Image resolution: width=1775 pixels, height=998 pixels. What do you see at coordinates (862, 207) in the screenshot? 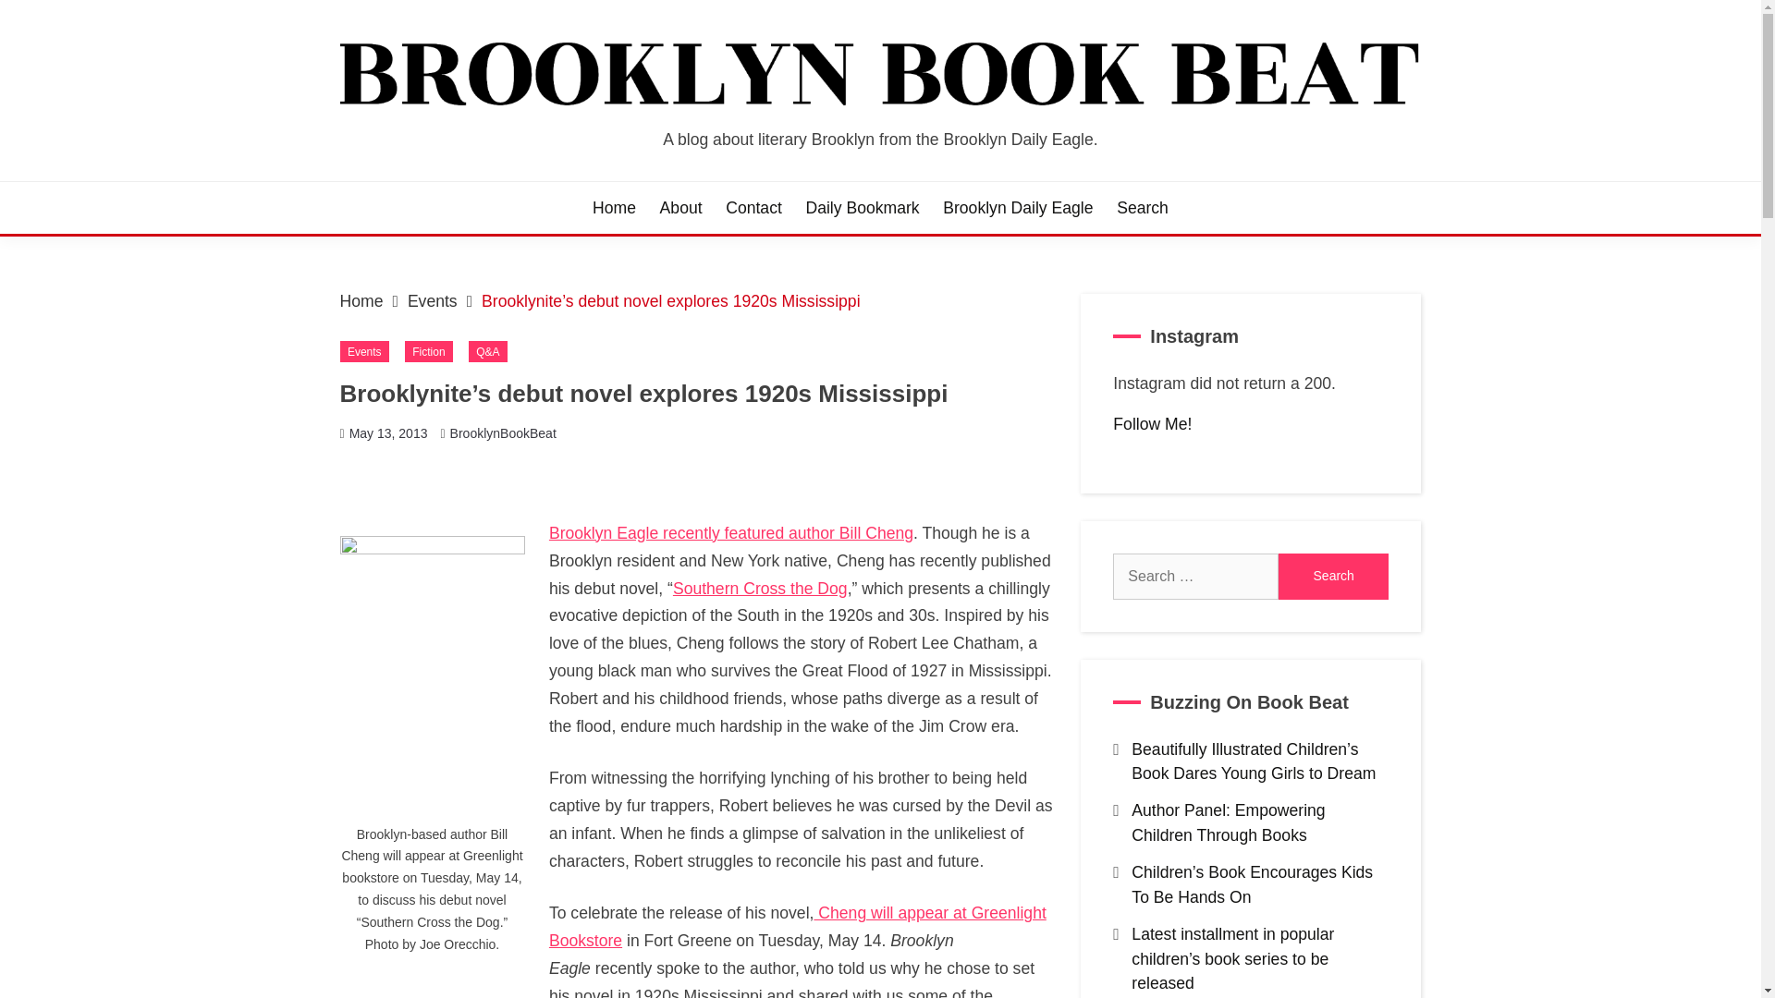
I see `Daily Bookmark` at bounding box center [862, 207].